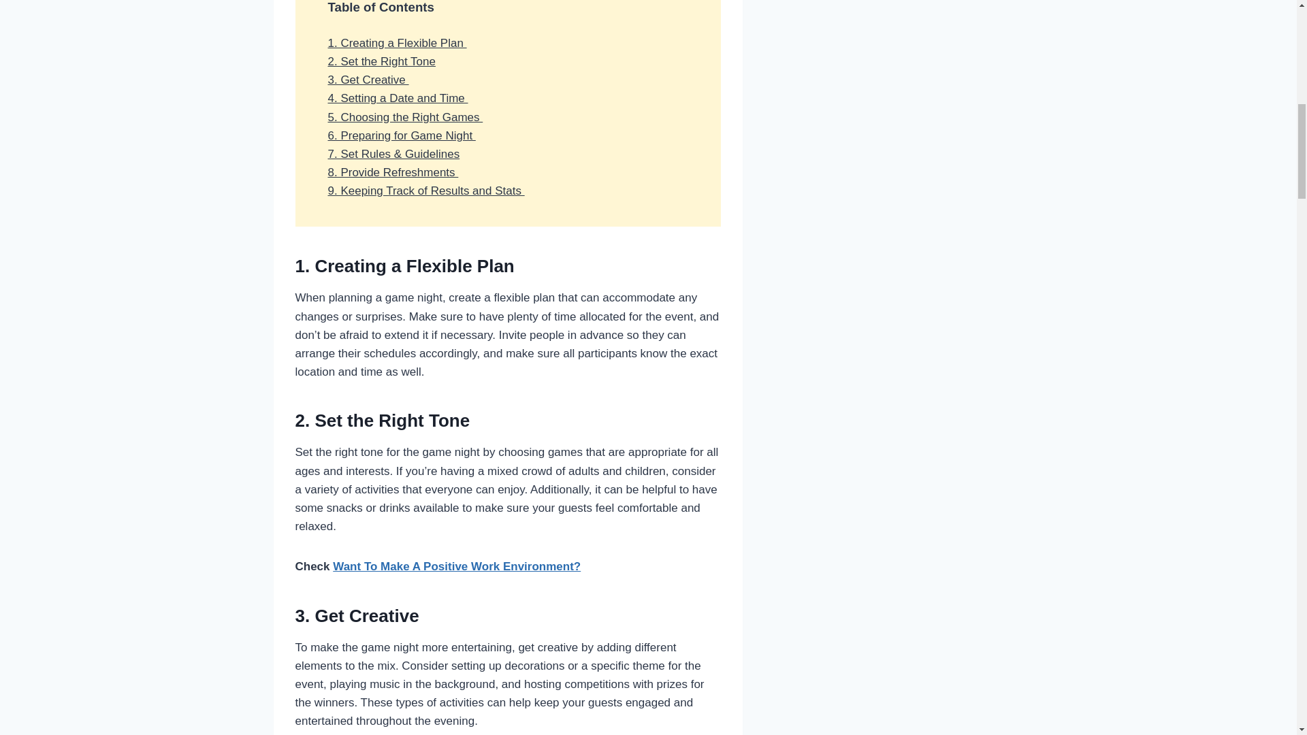 The width and height of the screenshot is (1307, 735). What do you see at coordinates (393, 173) in the screenshot?
I see `8. Provide Refreshments ` at bounding box center [393, 173].